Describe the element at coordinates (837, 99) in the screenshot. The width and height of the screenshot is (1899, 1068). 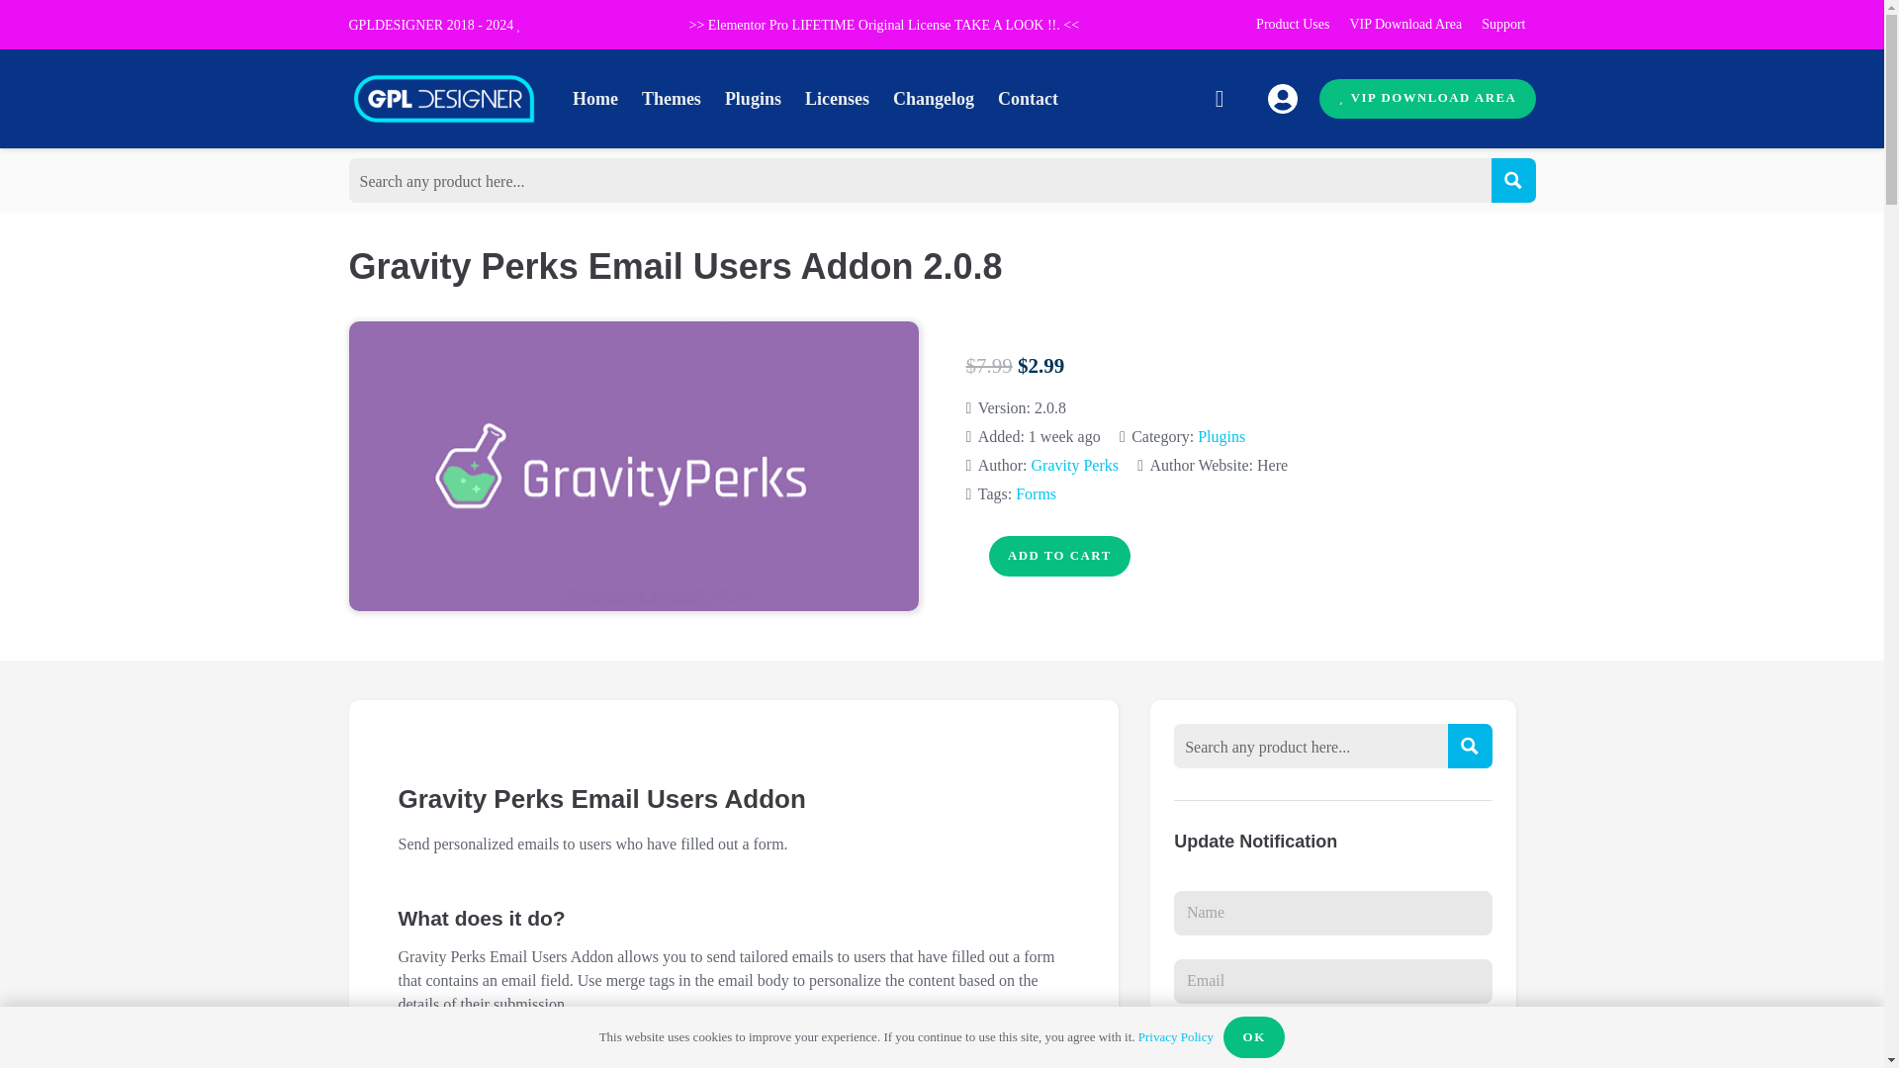
I see `Licenses` at that location.